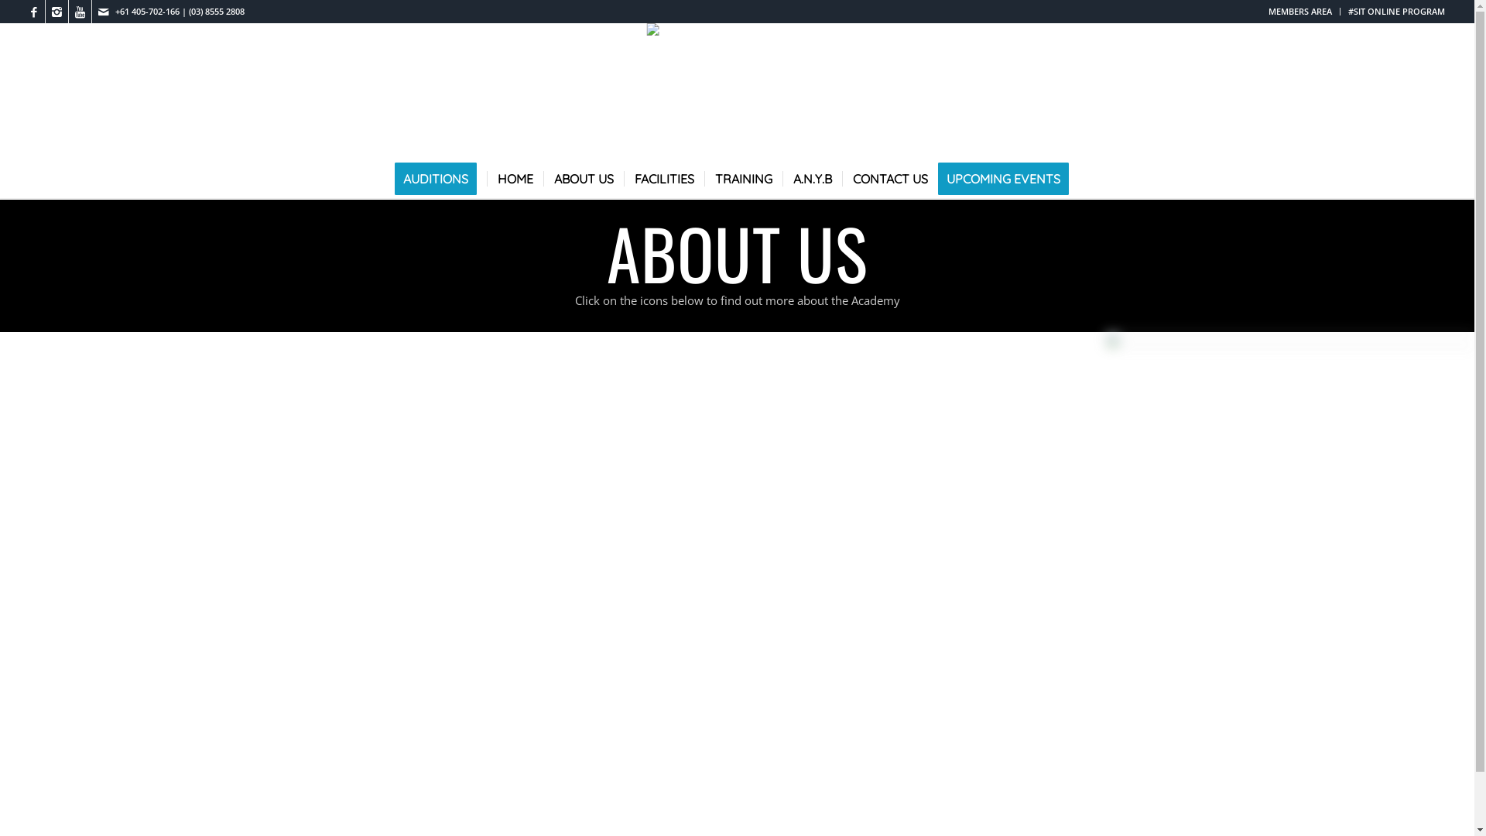 The image size is (1486, 836). Describe the element at coordinates (104, 12) in the screenshot. I see `Mail` at that location.